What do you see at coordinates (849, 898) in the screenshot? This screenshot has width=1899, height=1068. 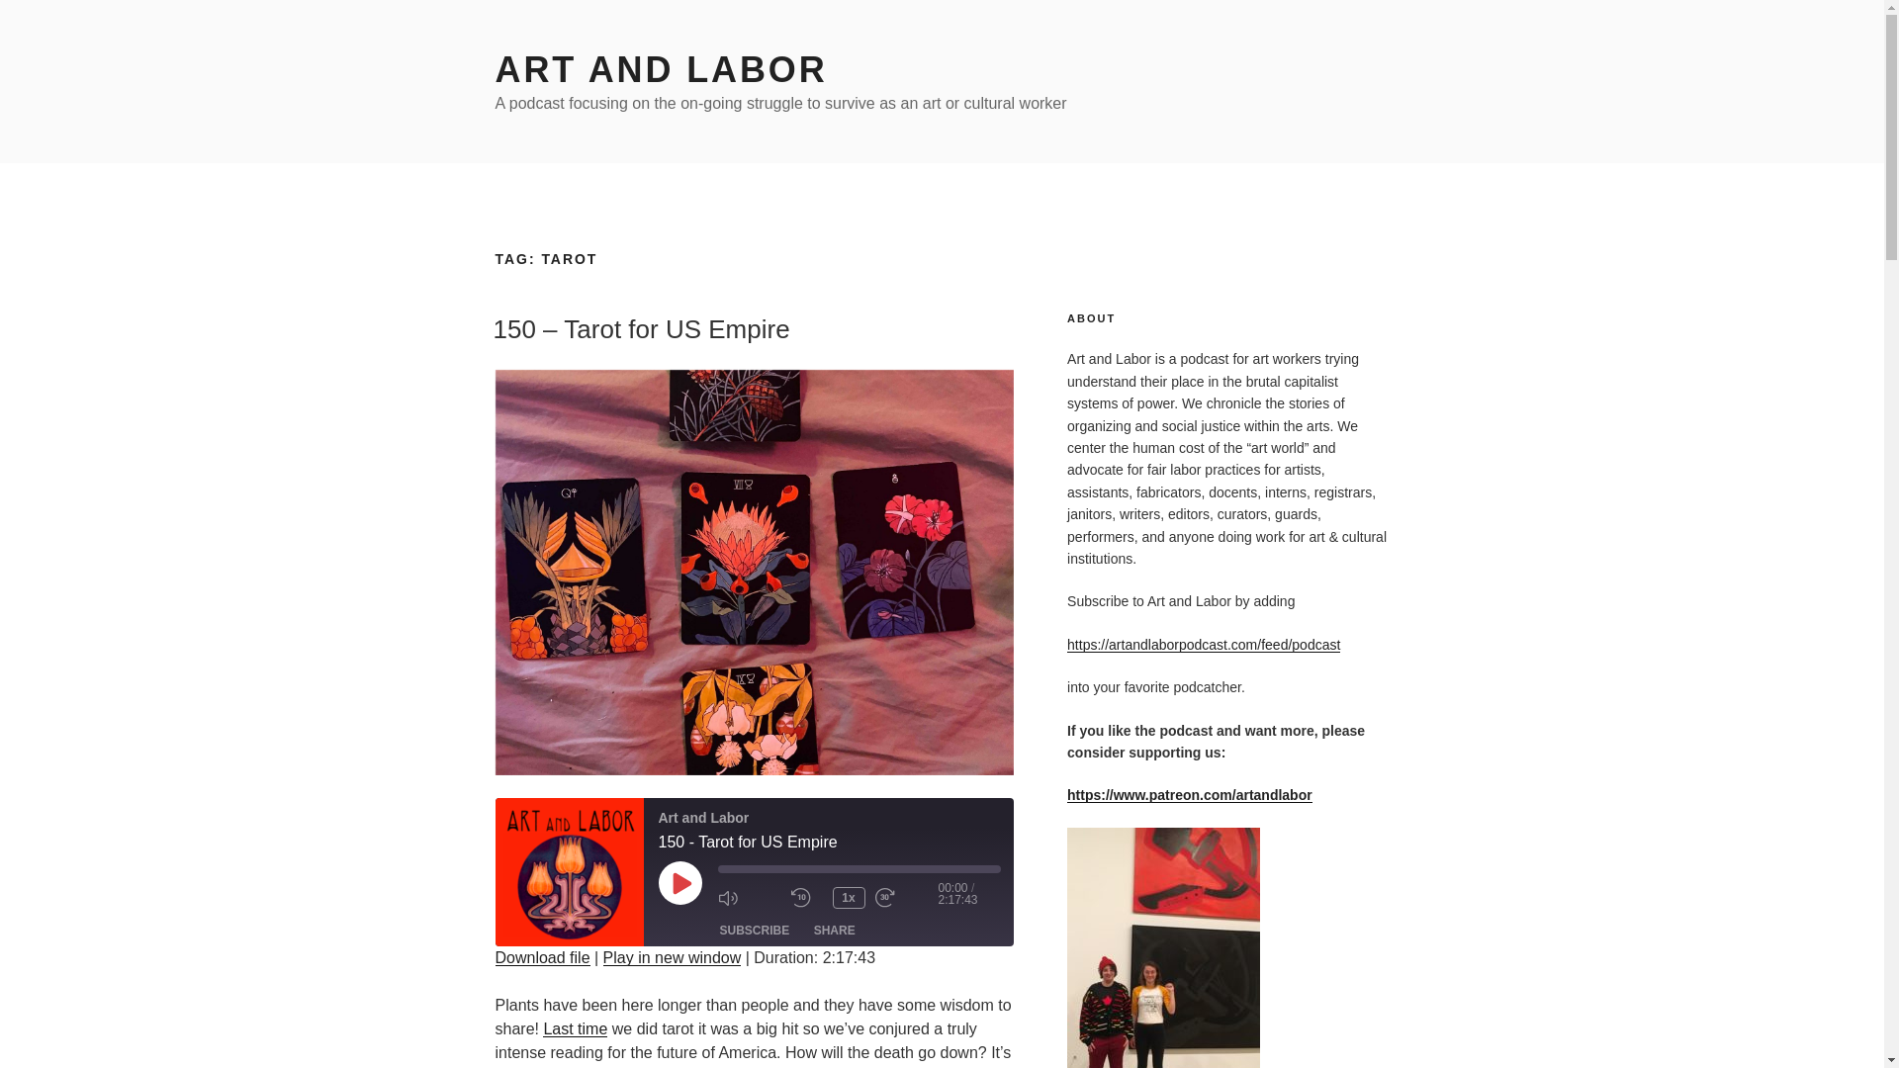 I see `Playback Speed` at bounding box center [849, 898].